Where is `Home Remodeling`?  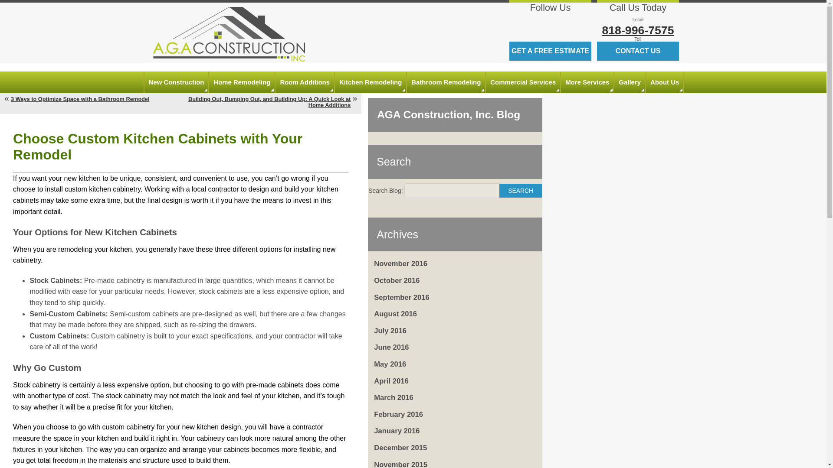 Home Remodeling is located at coordinates (242, 82).